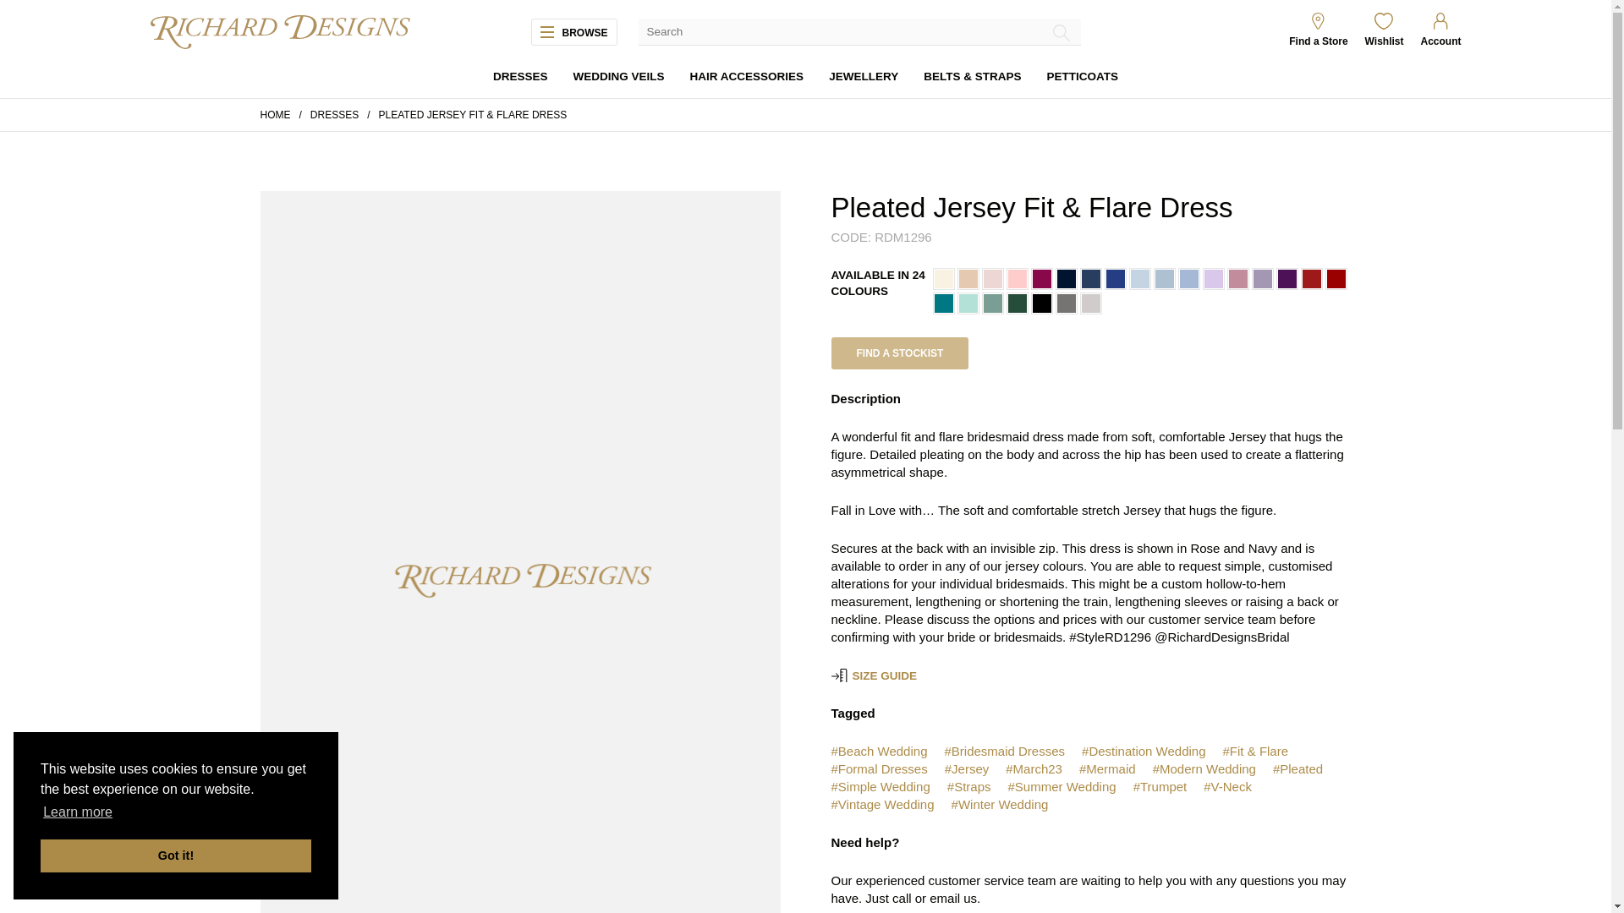 The width and height of the screenshot is (1624, 913). I want to click on HOME, so click(275, 113).